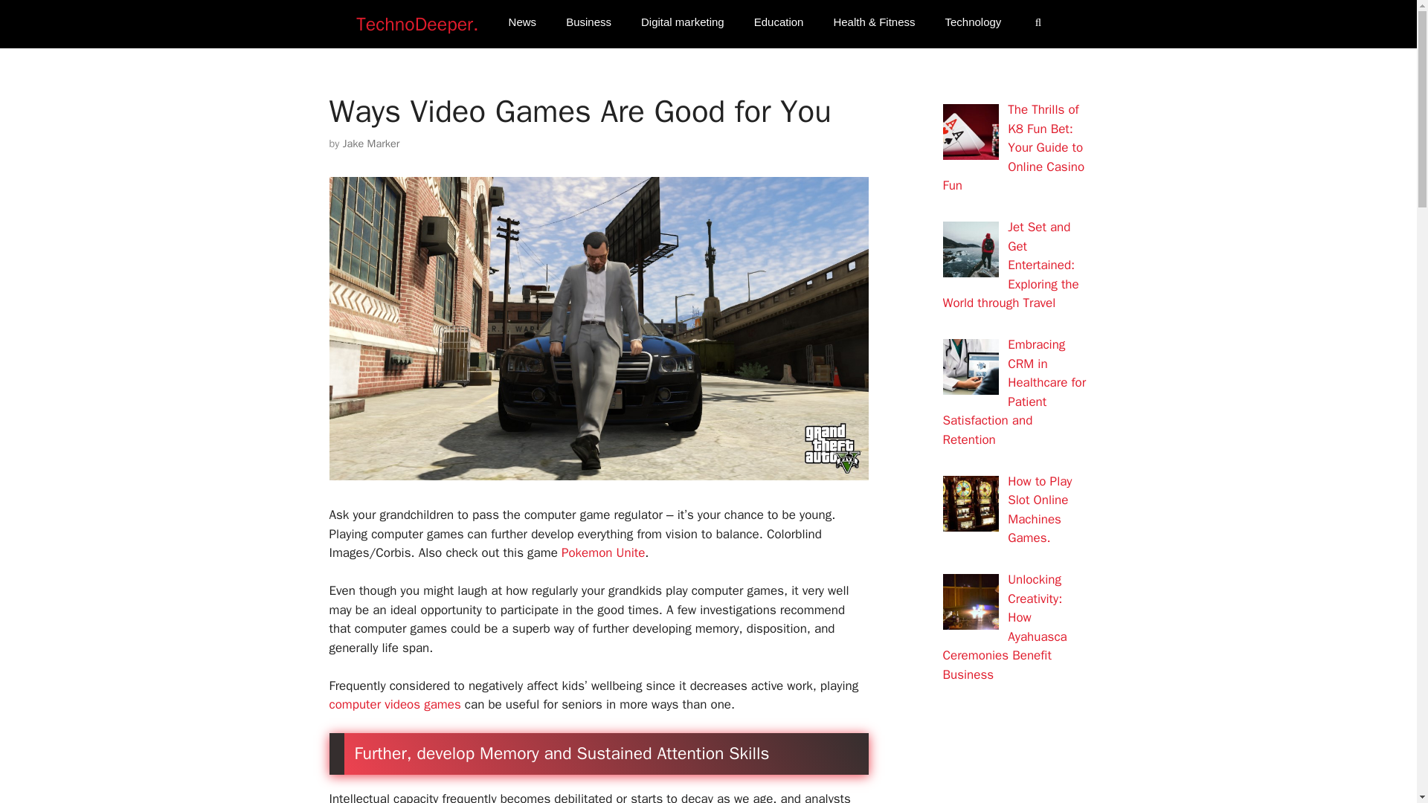 The image size is (1428, 803). Describe the element at coordinates (416, 24) in the screenshot. I see `TechnoDeeper.` at that location.